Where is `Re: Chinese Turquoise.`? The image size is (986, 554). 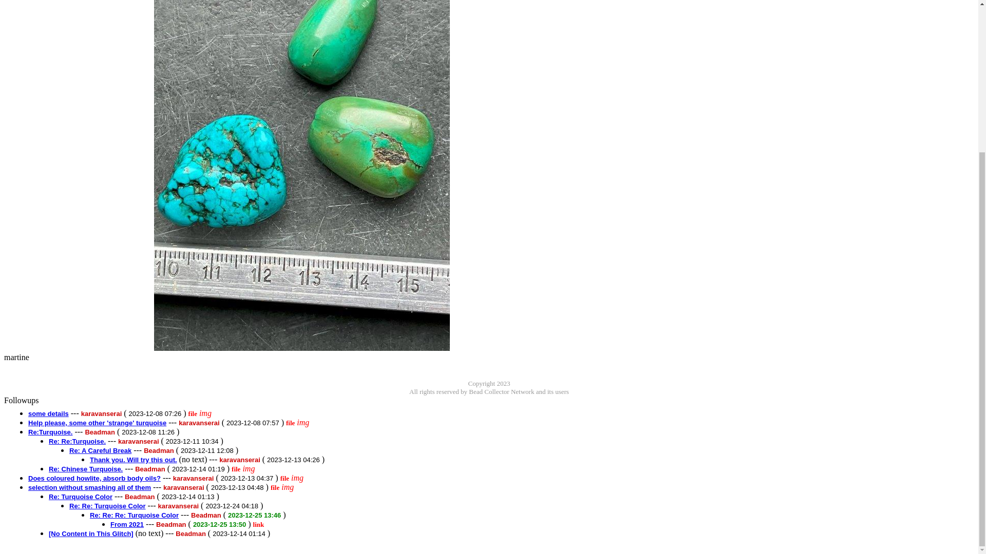
Re: Chinese Turquoise. is located at coordinates (85, 469).